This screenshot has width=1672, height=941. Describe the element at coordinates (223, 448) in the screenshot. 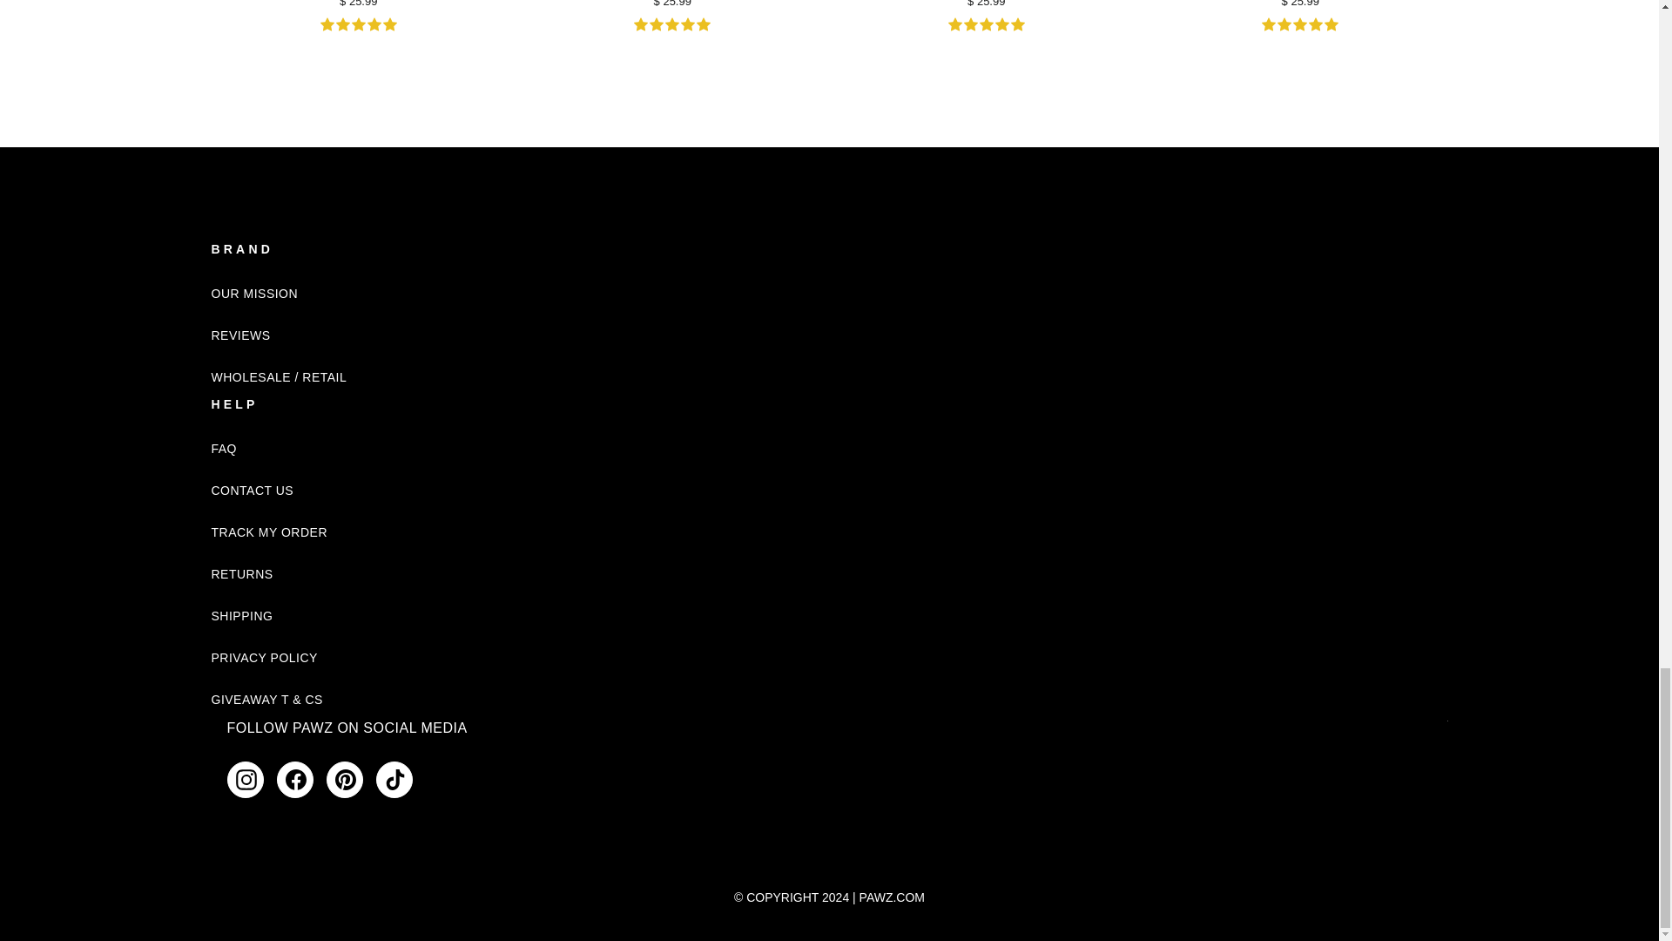

I see `FAQ` at that location.